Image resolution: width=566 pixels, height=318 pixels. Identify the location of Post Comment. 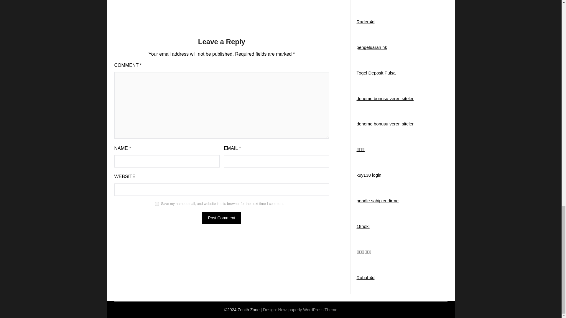
(222, 218).